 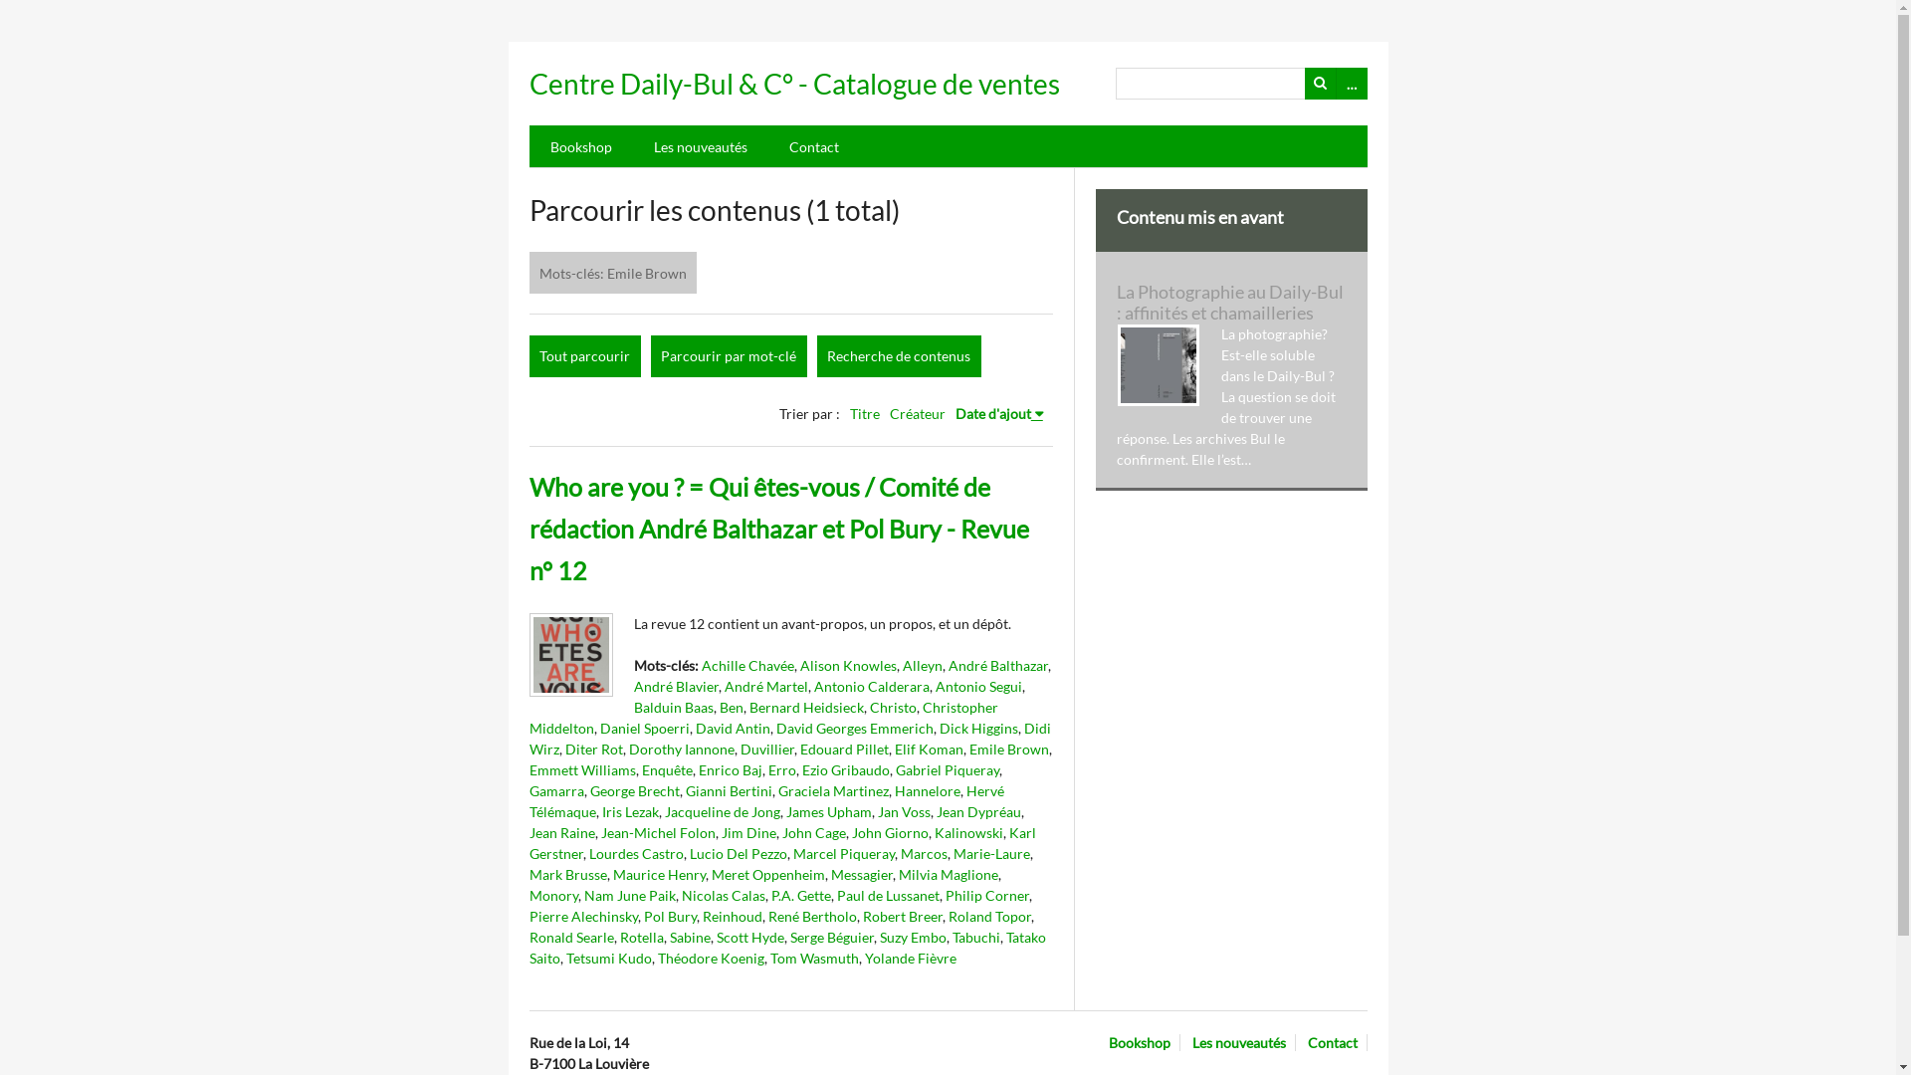 What do you see at coordinates (898, 356) in the screenshot?
I see `Recherche de contenus` at bounding box center [898, 356].